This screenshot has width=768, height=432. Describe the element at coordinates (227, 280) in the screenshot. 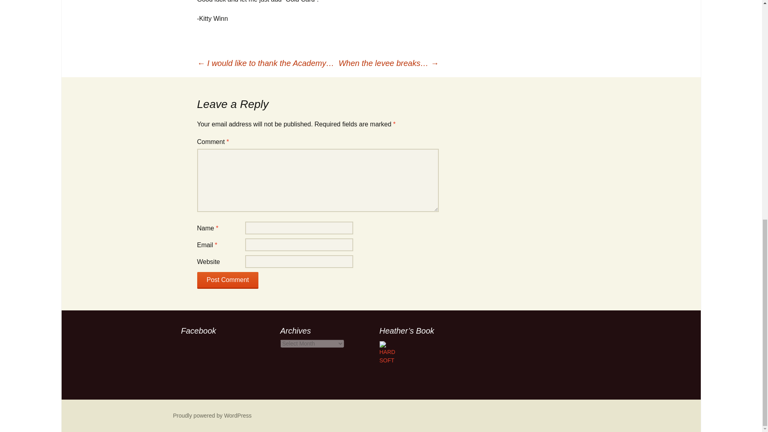

I see `Post Comment` at that location.